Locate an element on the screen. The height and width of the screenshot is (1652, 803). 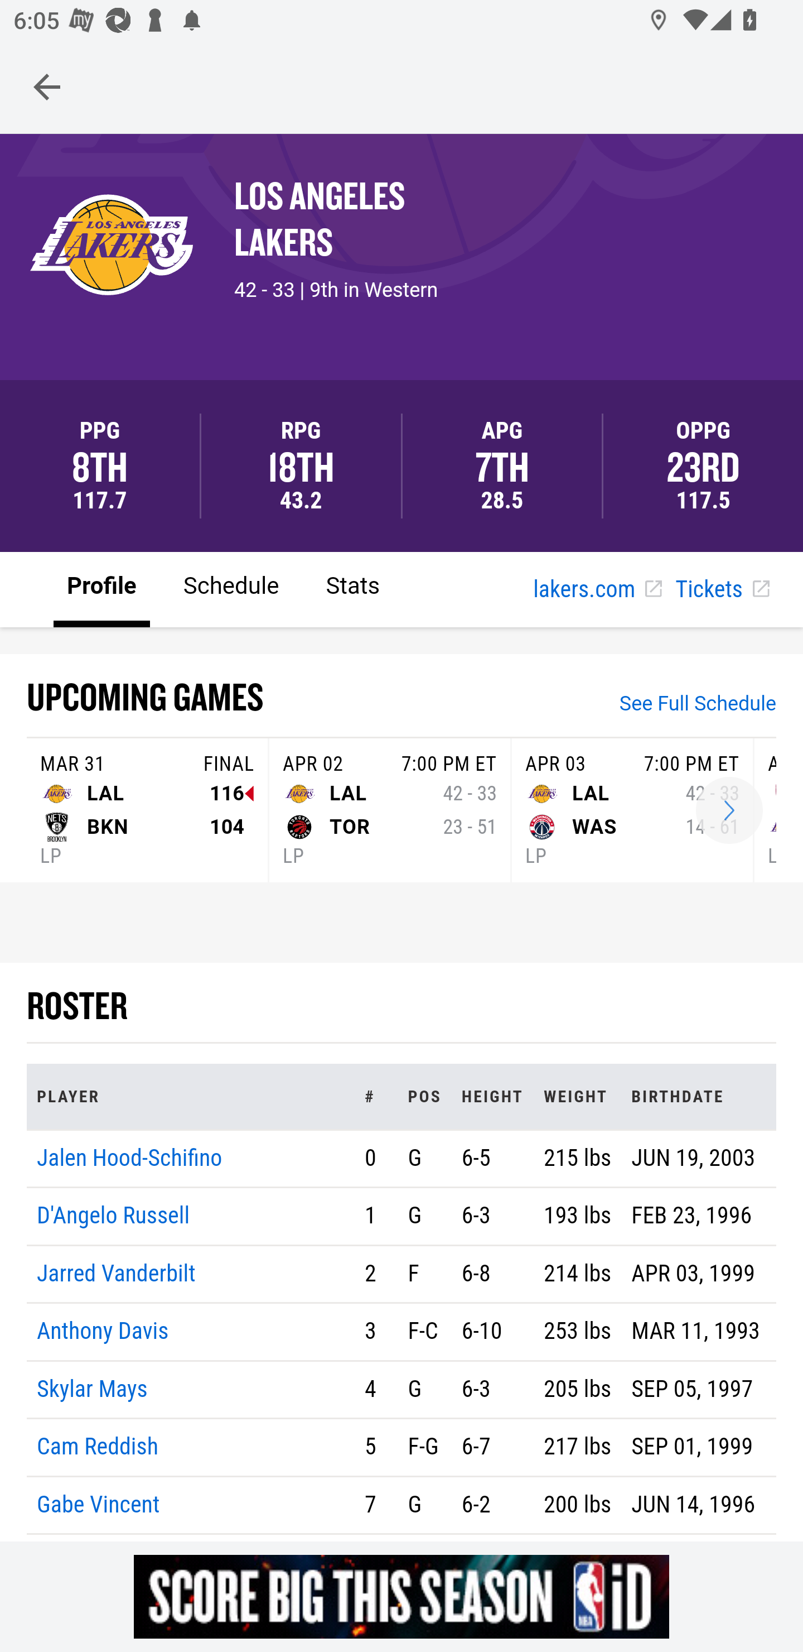
g5nqqygr7owph is located at coordinates (401, 1596).